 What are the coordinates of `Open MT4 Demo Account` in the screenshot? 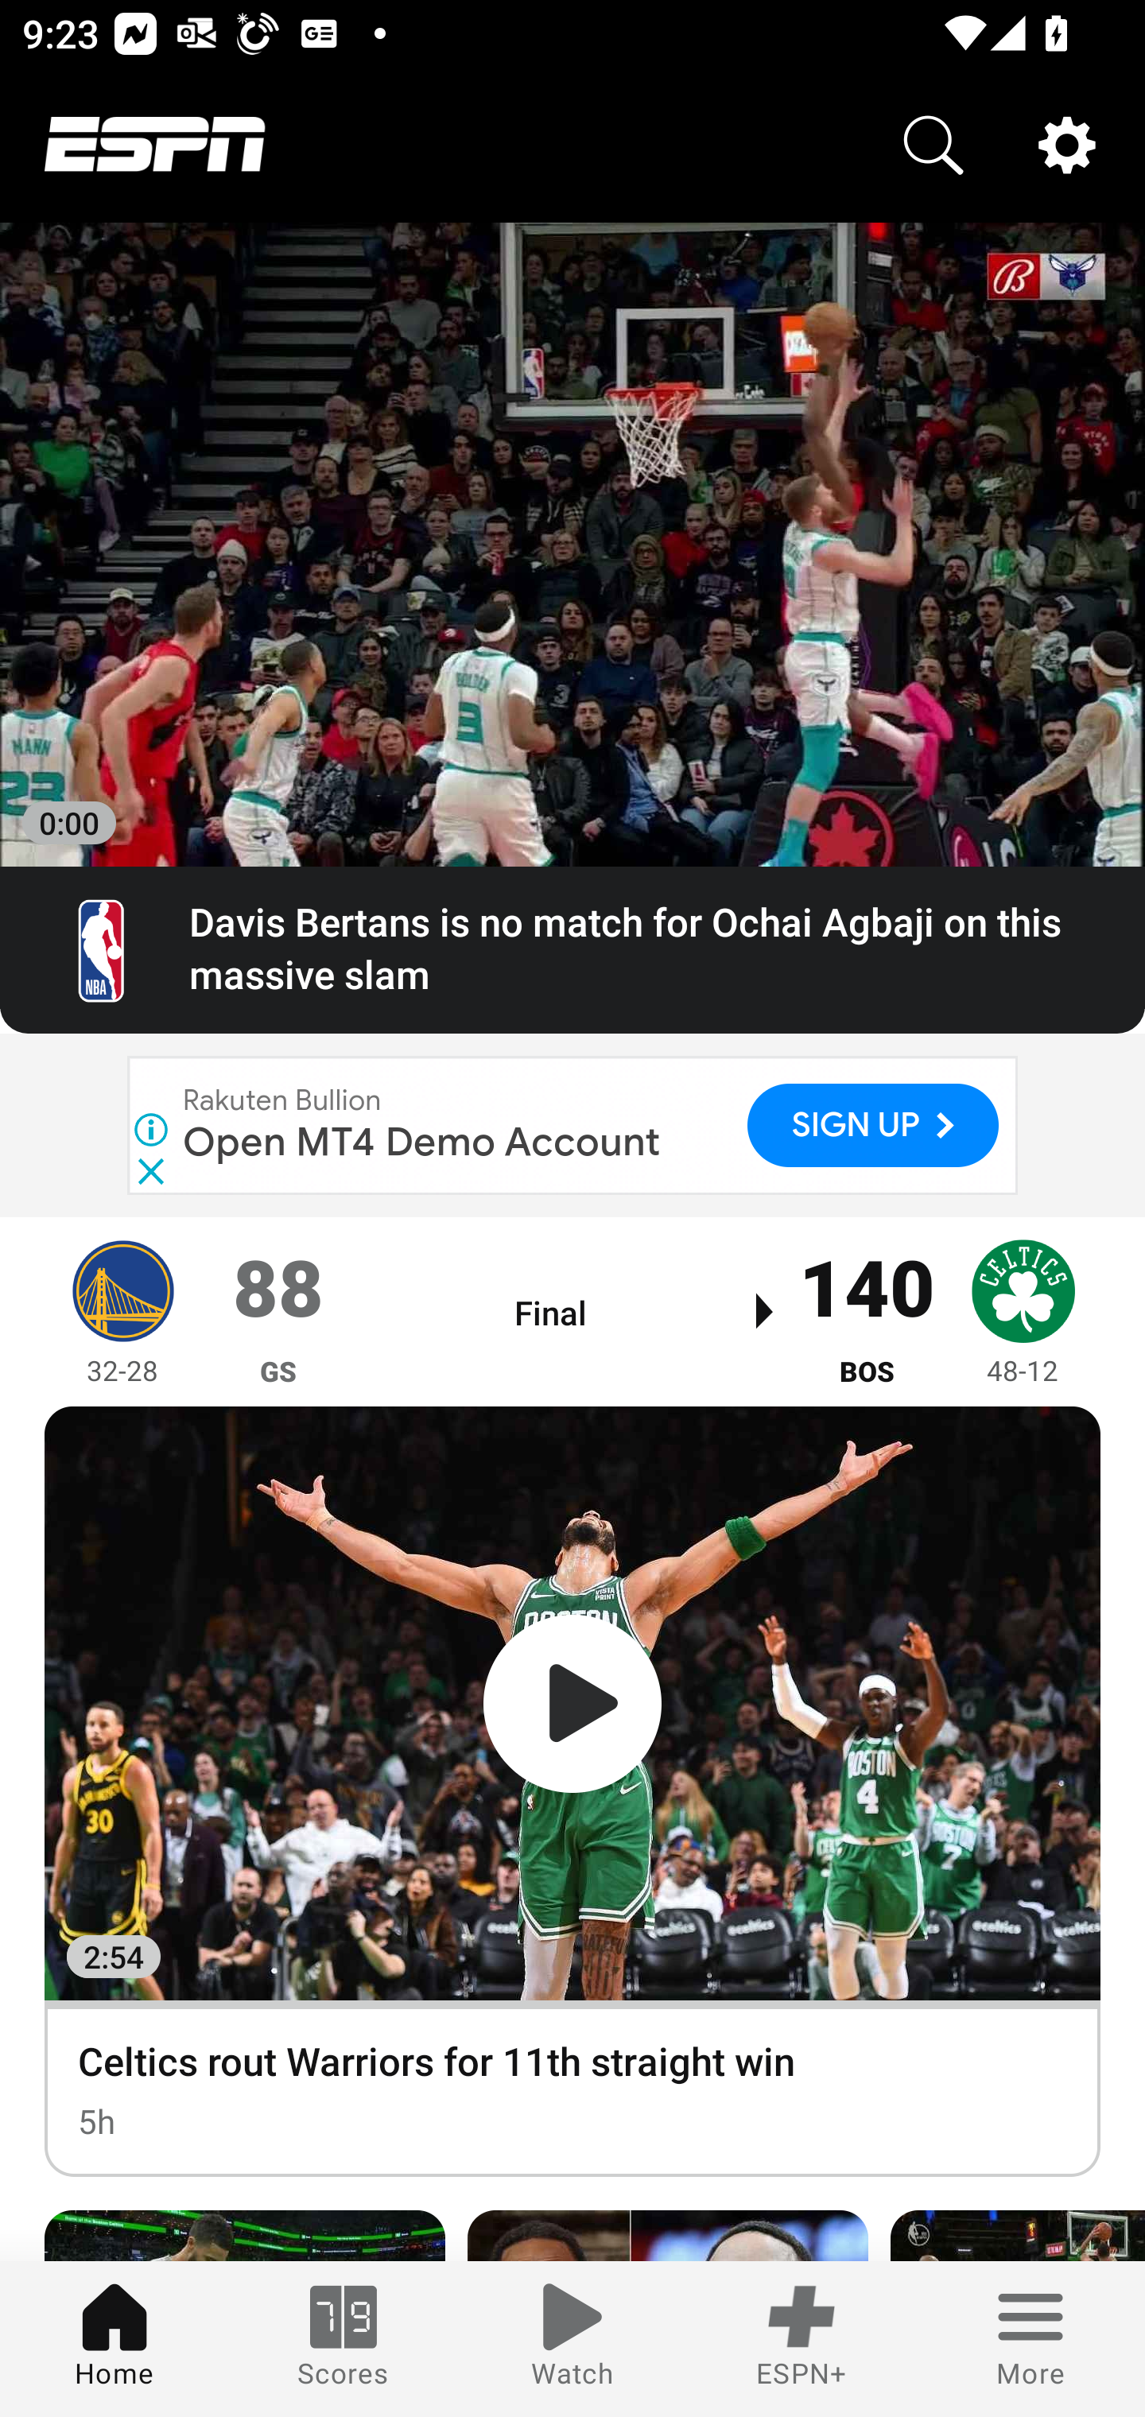 It's located at (423, 1142).